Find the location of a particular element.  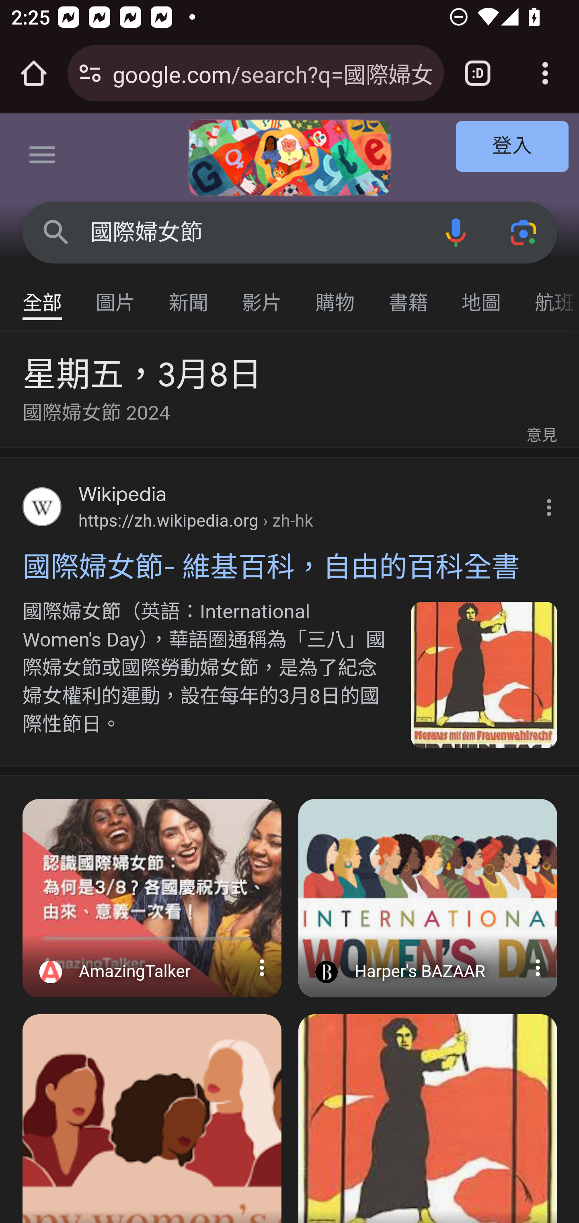

登入 is located at coordinates (513, 146).